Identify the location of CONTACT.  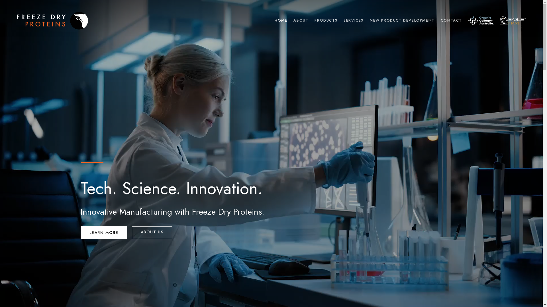
(451, 20).